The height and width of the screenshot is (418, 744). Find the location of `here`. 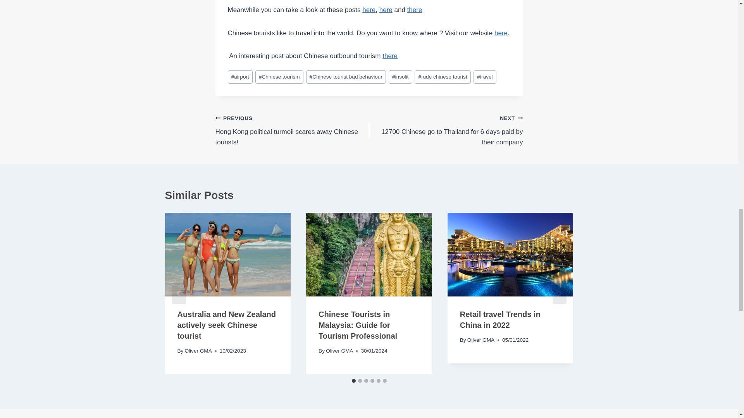

here is located at coordinates (369, 10).